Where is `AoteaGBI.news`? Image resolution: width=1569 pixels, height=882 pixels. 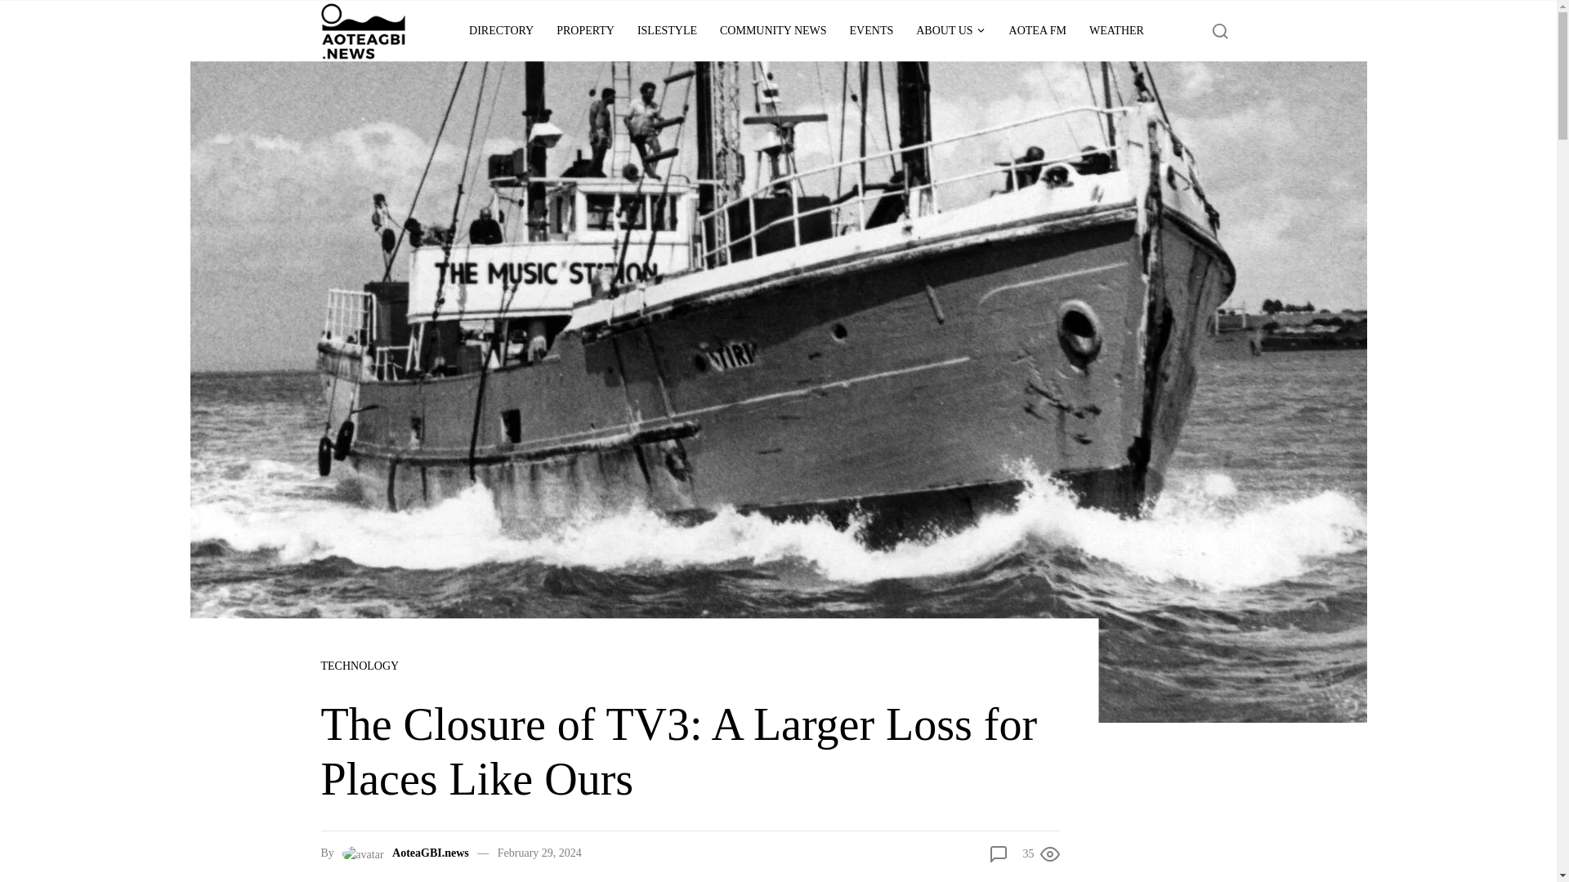 AoteaGBI.news is located at coordinates (431, 853).